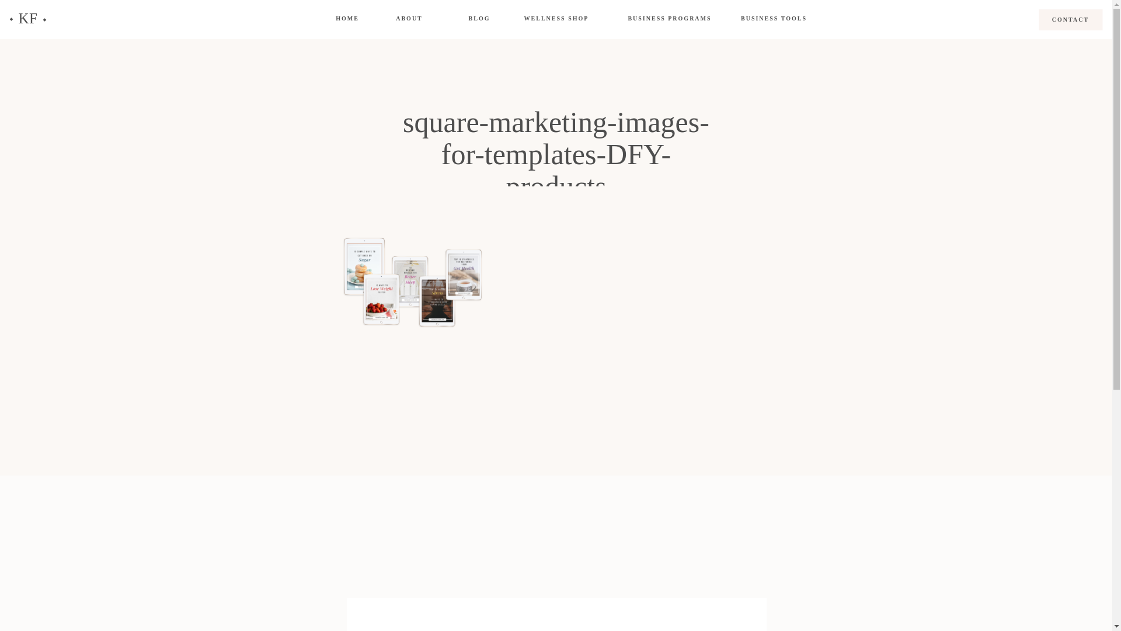 This screenshot has height=631, width=1121. I want to click on KF, so click(28, 19).